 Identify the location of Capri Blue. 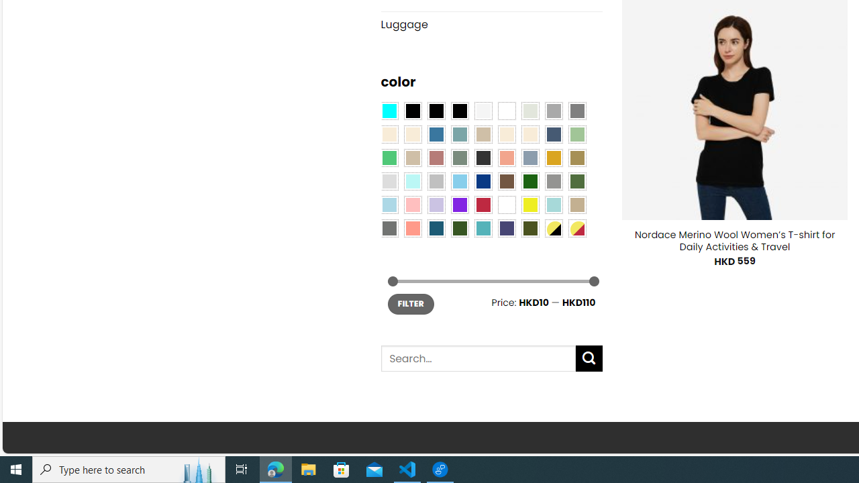
(436, 227).